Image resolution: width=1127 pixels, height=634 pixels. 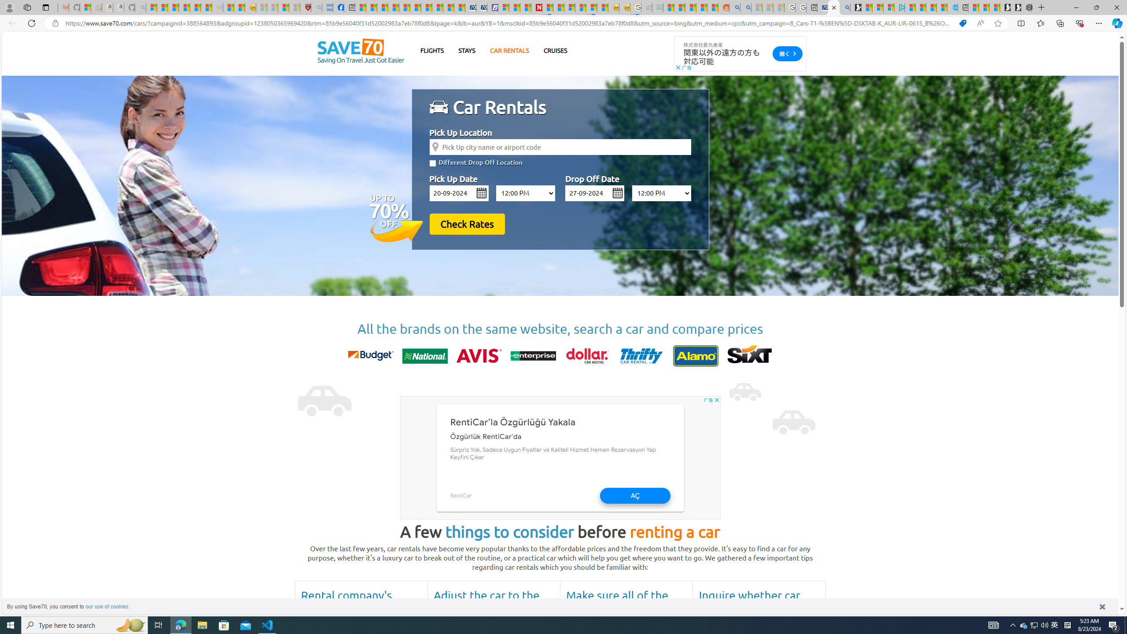 I want to click on Play Free Online Games | Games from Microsoft Start, so click(x=1015, y=7).